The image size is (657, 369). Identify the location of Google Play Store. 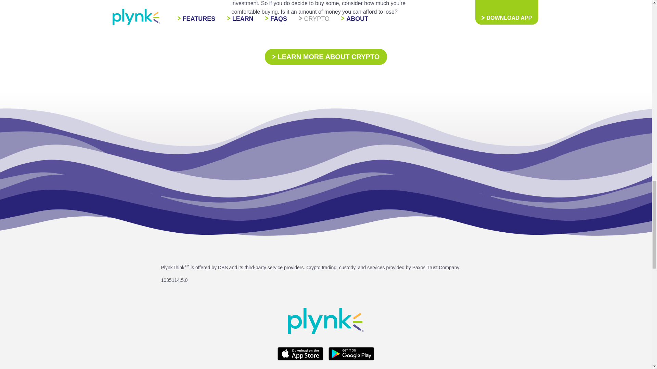
(351, 354).